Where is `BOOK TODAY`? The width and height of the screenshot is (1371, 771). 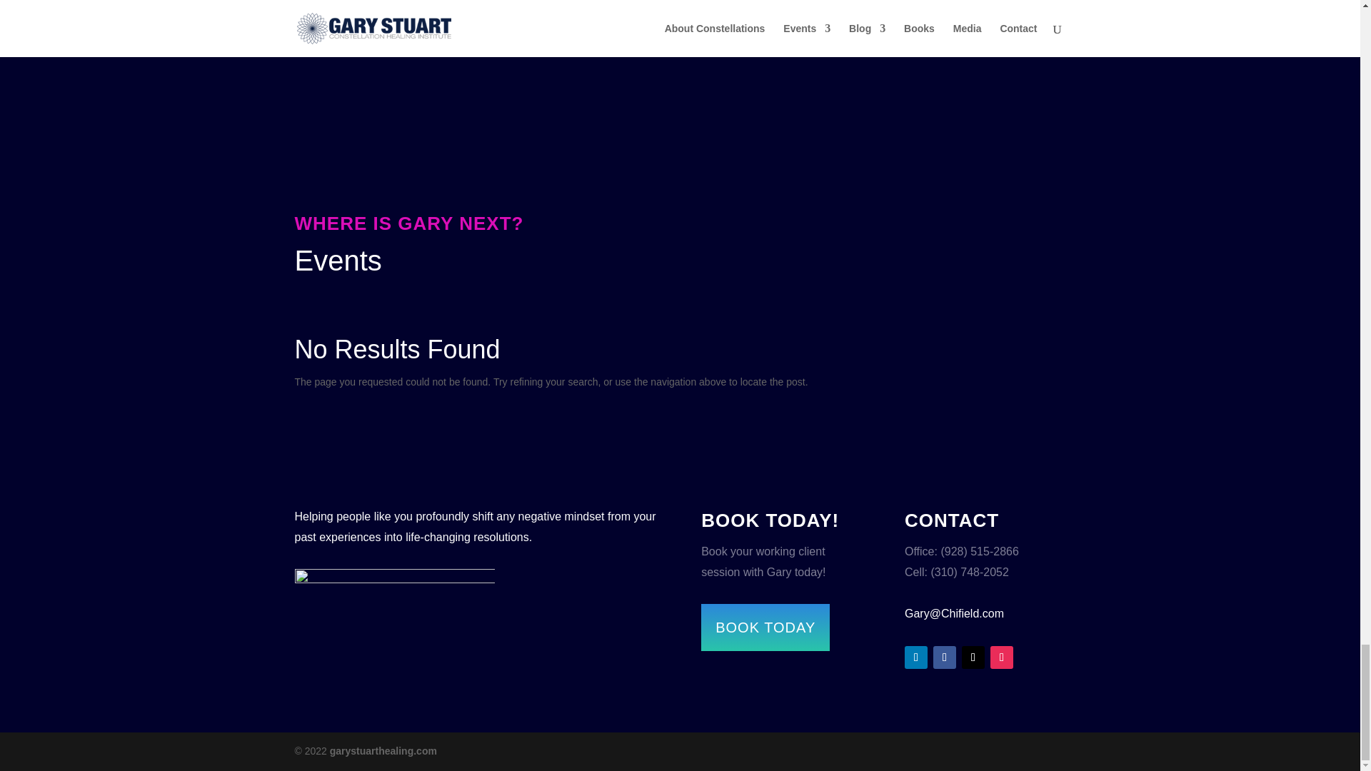
BOOK TODAY is located at coordinates (765, 627).